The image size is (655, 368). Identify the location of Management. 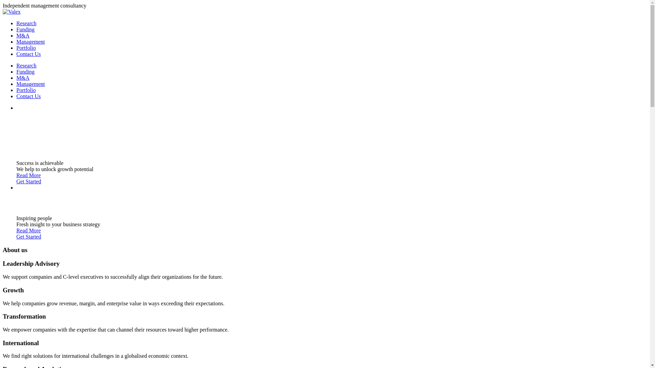
(31, 42).